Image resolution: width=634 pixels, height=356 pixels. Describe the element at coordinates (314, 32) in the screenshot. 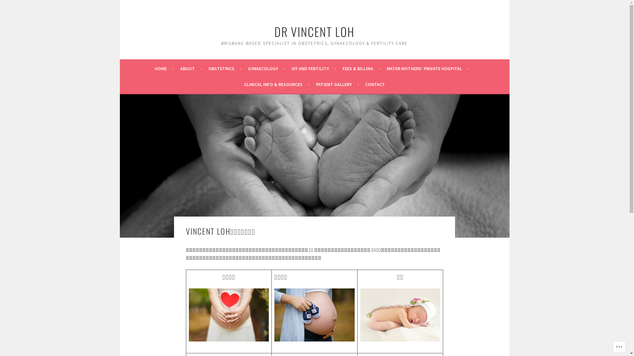

I see `DR VINCENT LOH` at that location.